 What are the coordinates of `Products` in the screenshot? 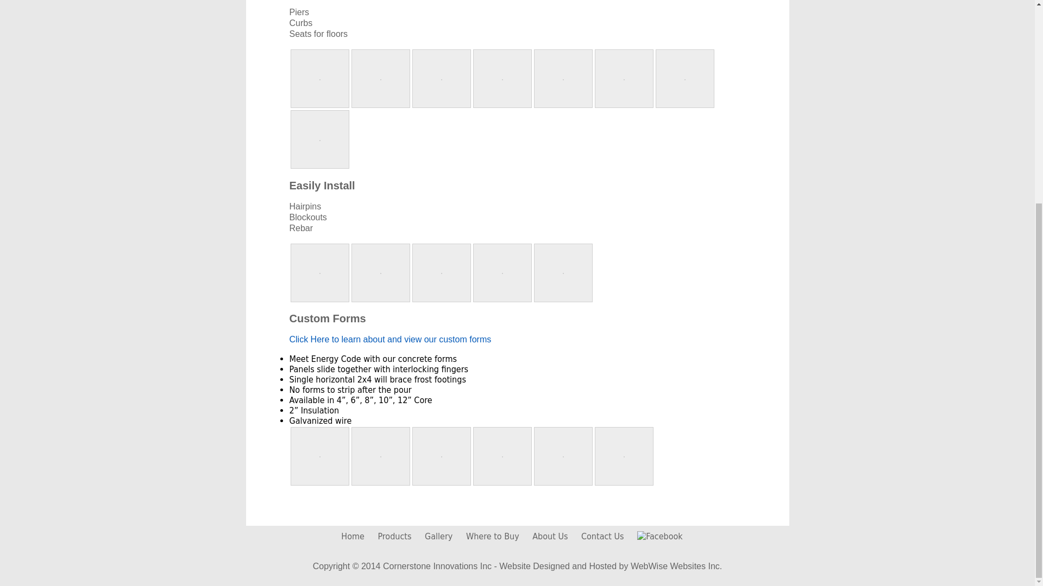 It's located at (394, 536).